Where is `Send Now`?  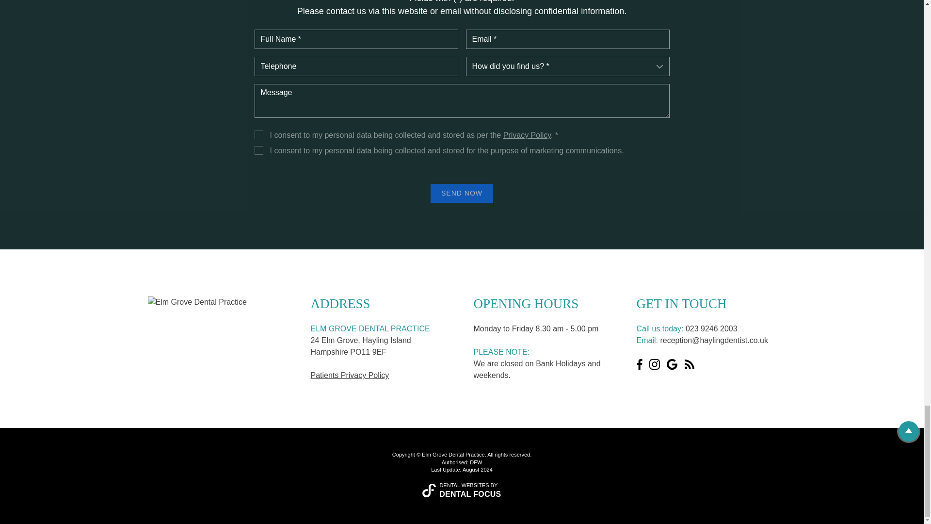 Send Now is located at coordinates (462, 193).